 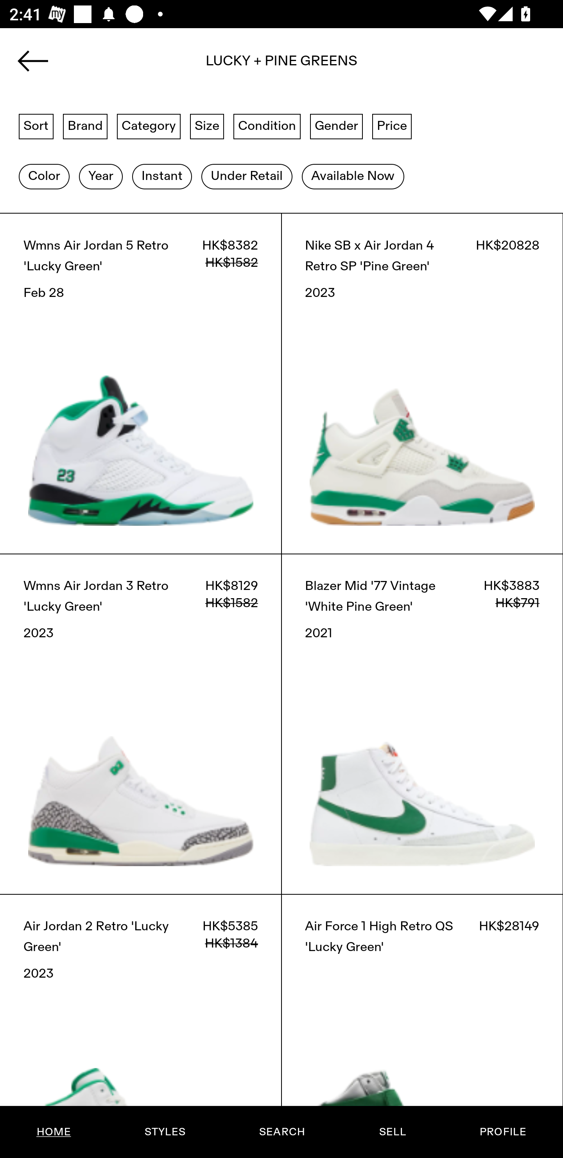 What do you see at coordinates (207, 126) in the screenshot?
I see `Size` at bounding box center [207, 126].